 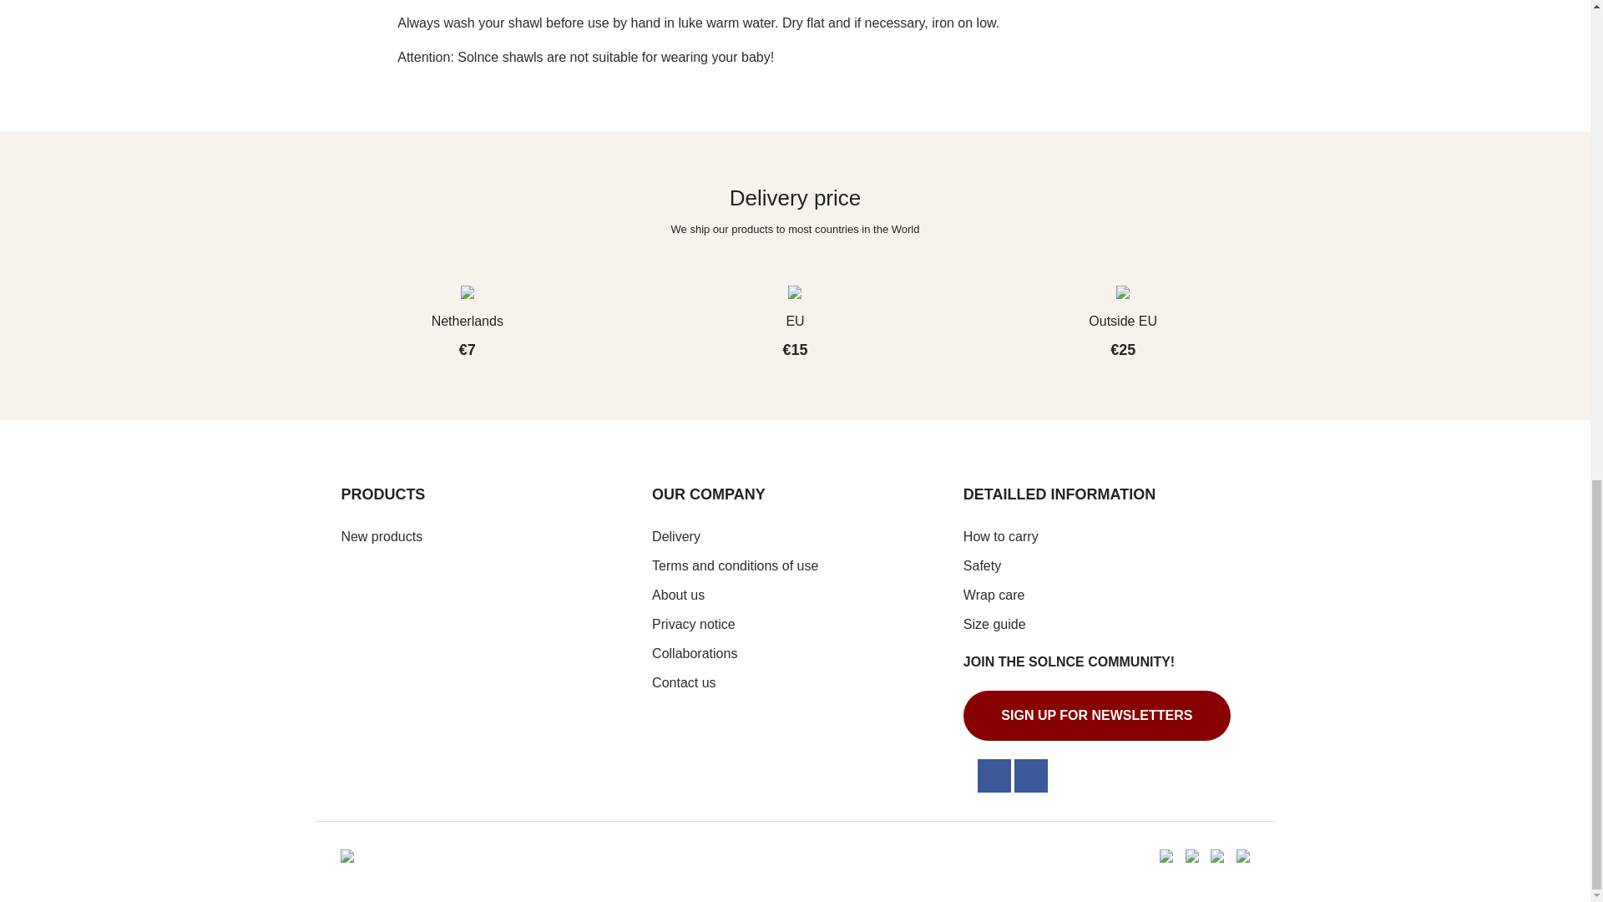 What do you see at coordinates (695, 653) in the screenshot?
I see `Collaborations` at bounding box center [695, 653].